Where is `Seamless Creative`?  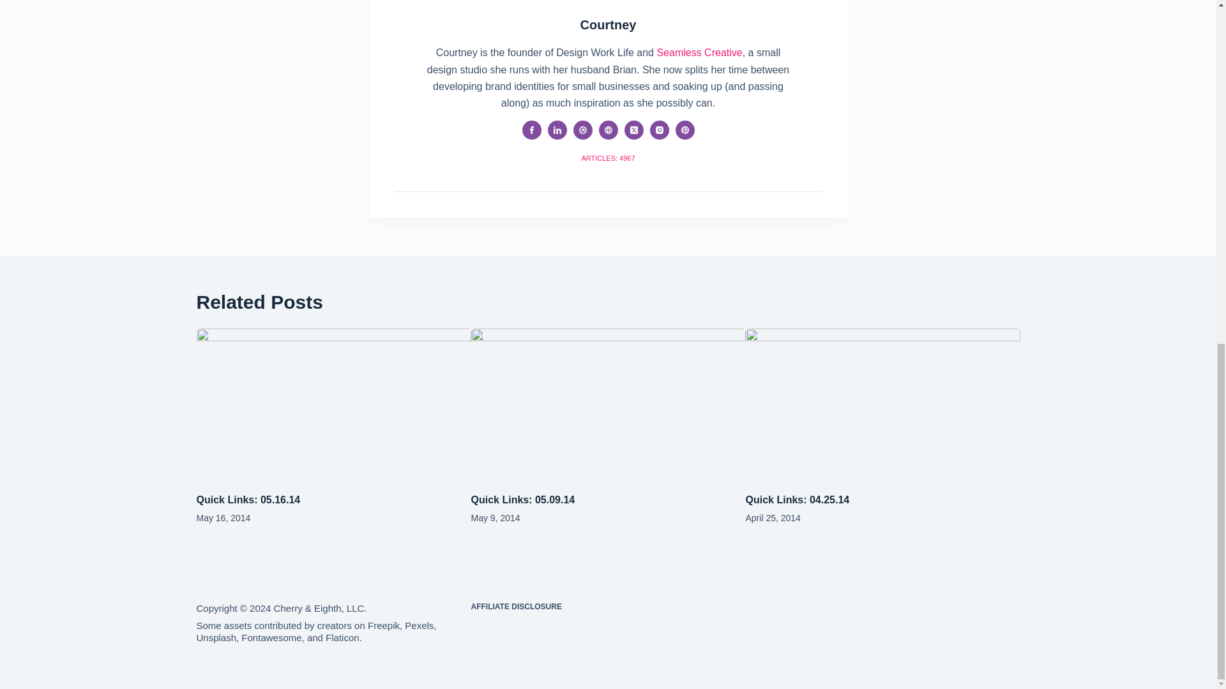 Seamless Creative is located at coordinates (699, 52).